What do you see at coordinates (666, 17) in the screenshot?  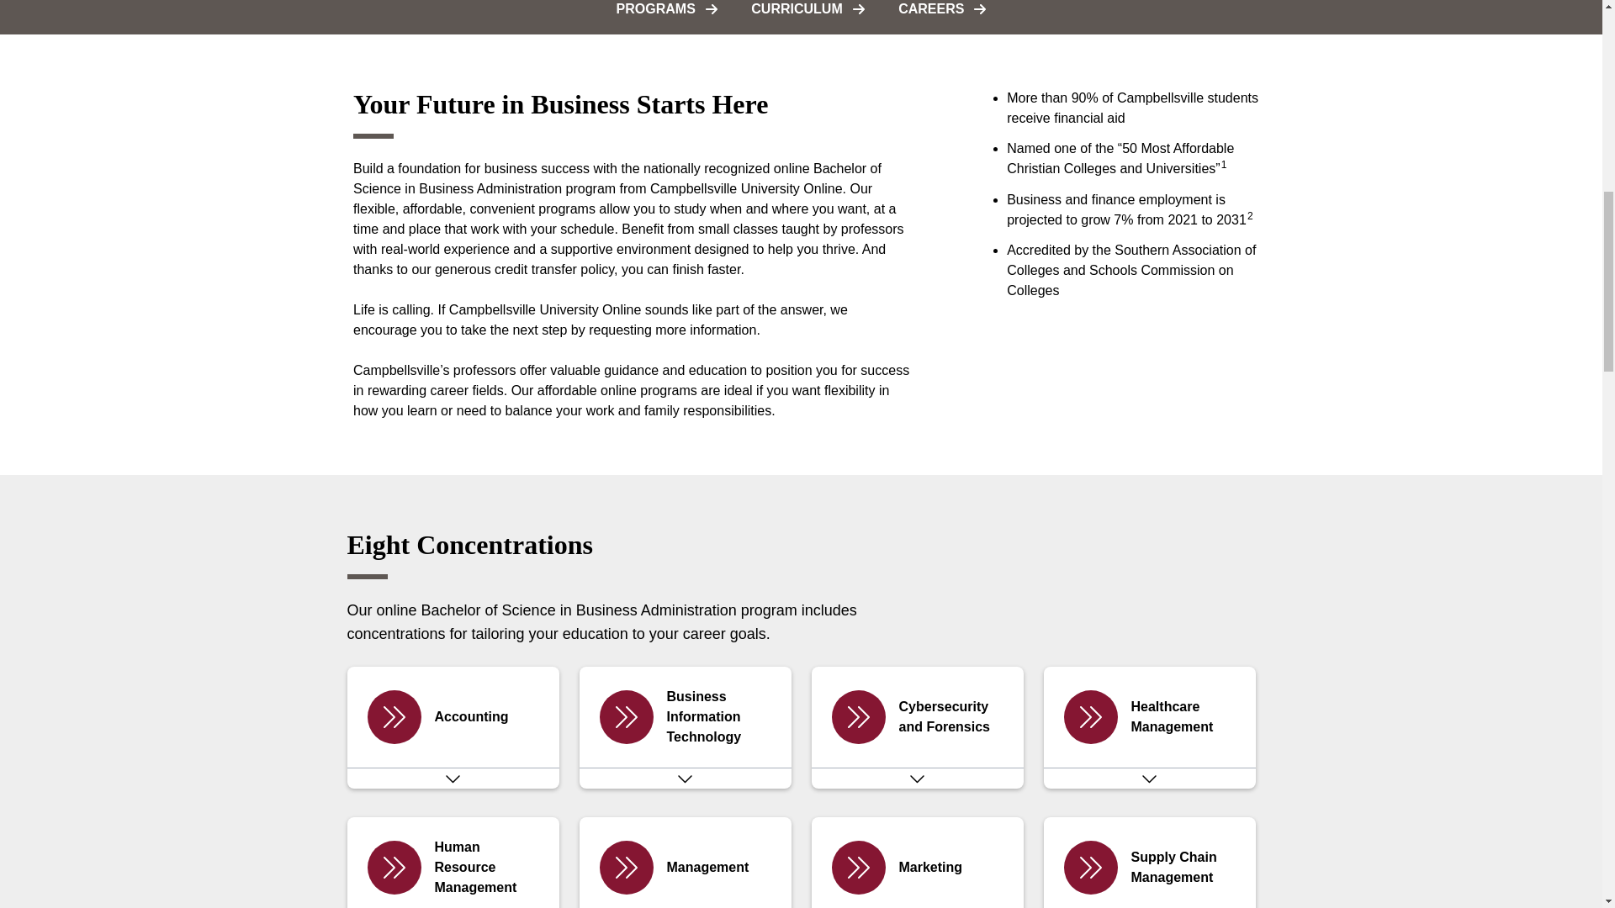 I see `PROGRAMS` at bounding box center [666, 17].